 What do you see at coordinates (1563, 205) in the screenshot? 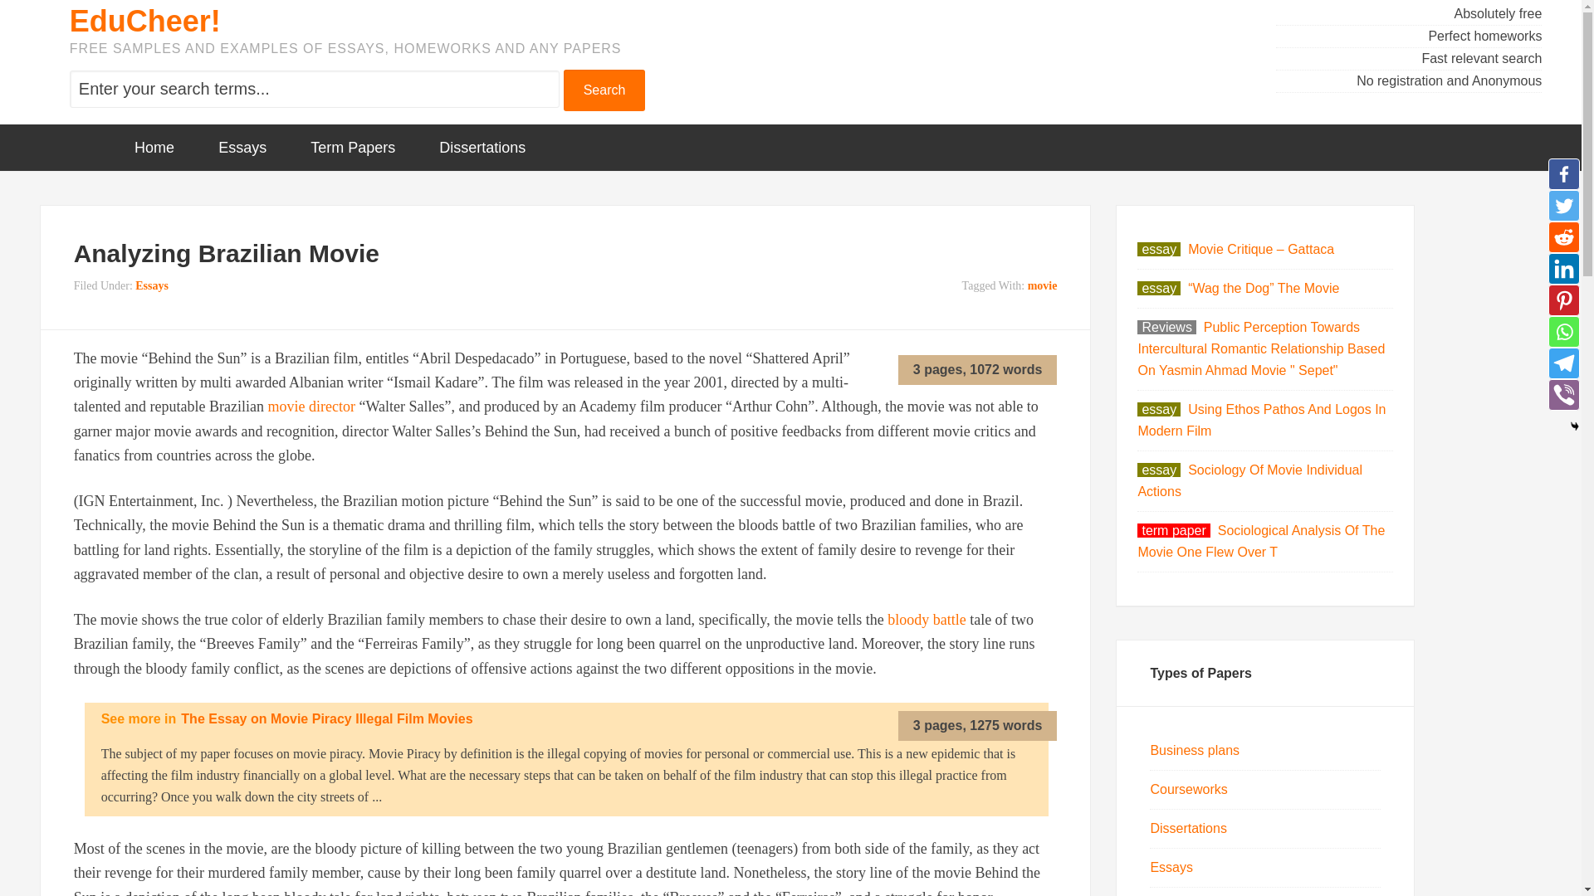
I see `Twitter` at bounding box center [1563, 205].